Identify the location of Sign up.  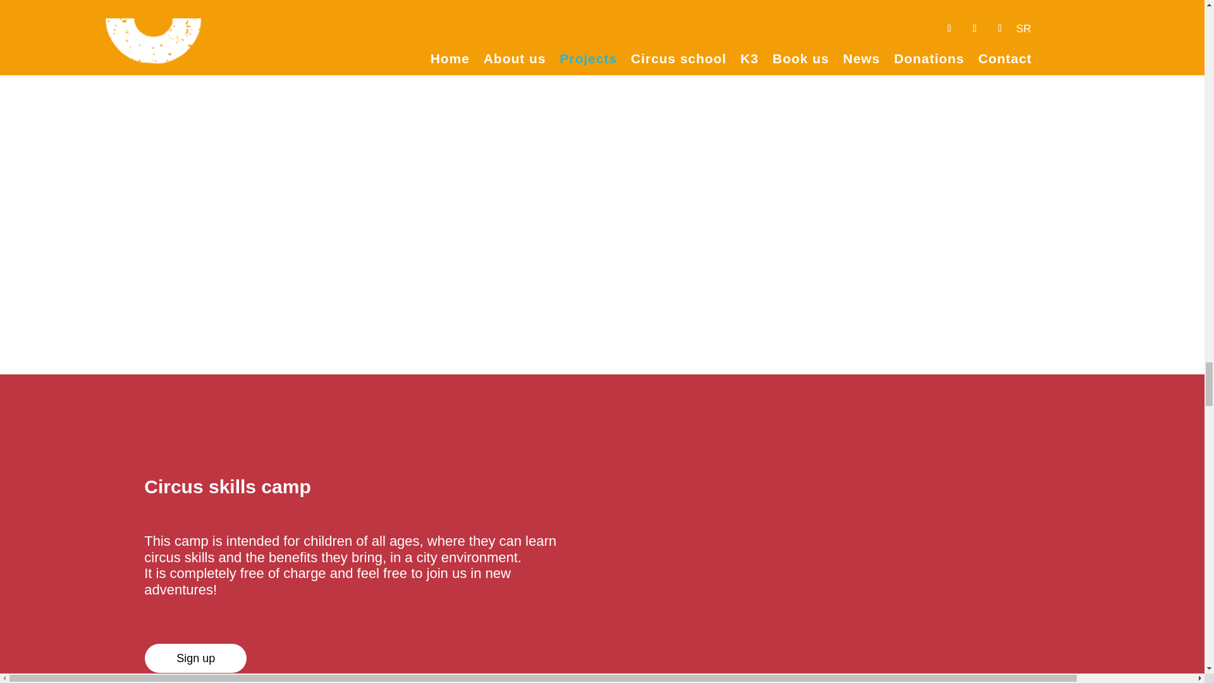
(195, 658).